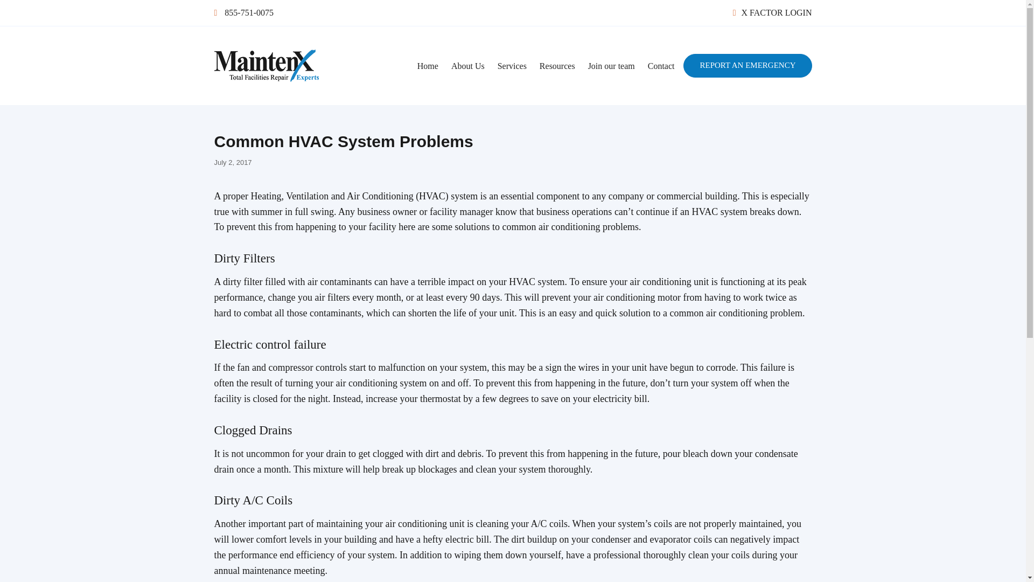  What do you see at coordinates (247, 99) in the screenshot?
I see `Maintenx` at bounding box center [247, 99].